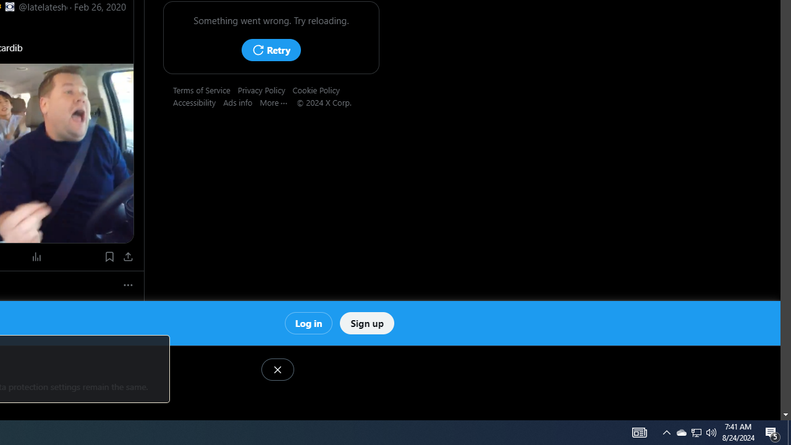 This screenshot has width=791, height=445. I want to click on Sign up, so click(367, 323).